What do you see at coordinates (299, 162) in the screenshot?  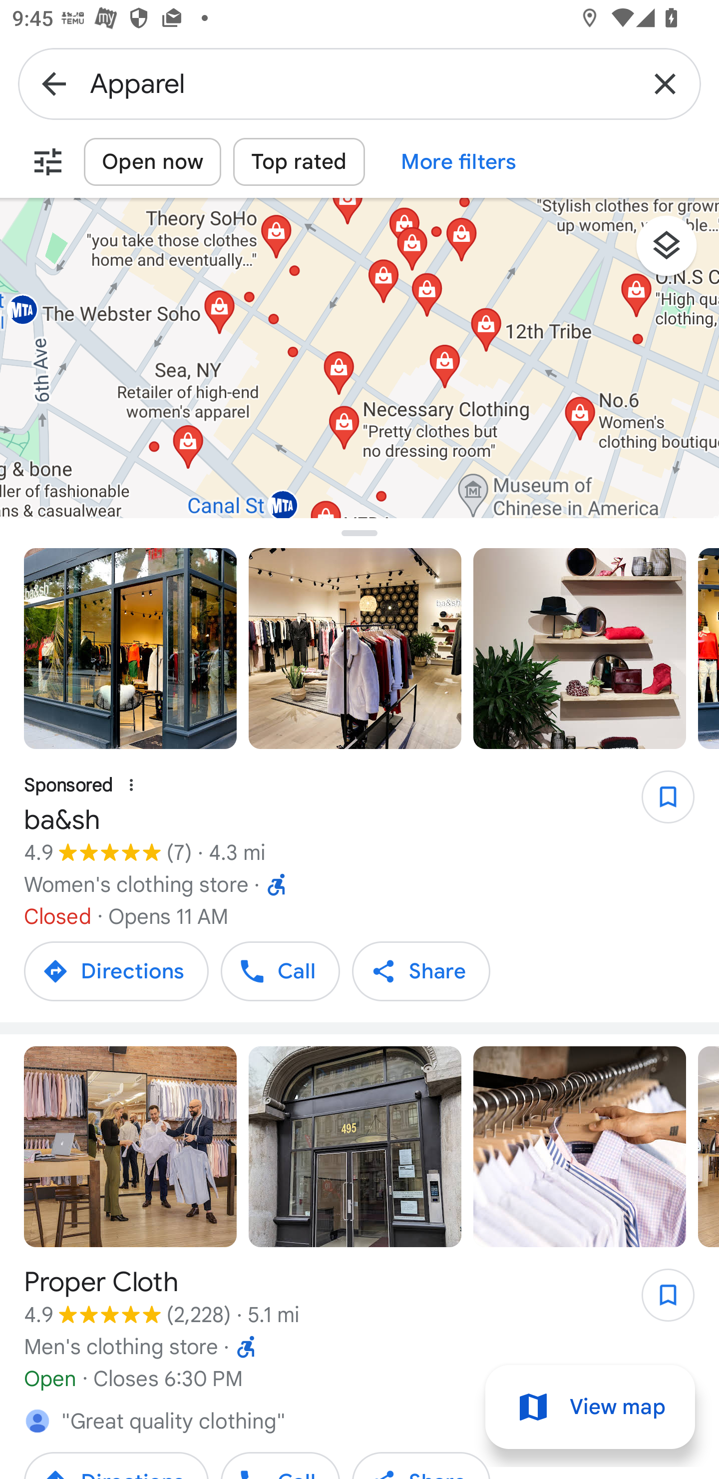 I see `Top rated Top rated Top rated` at bounding box center [299, 162].